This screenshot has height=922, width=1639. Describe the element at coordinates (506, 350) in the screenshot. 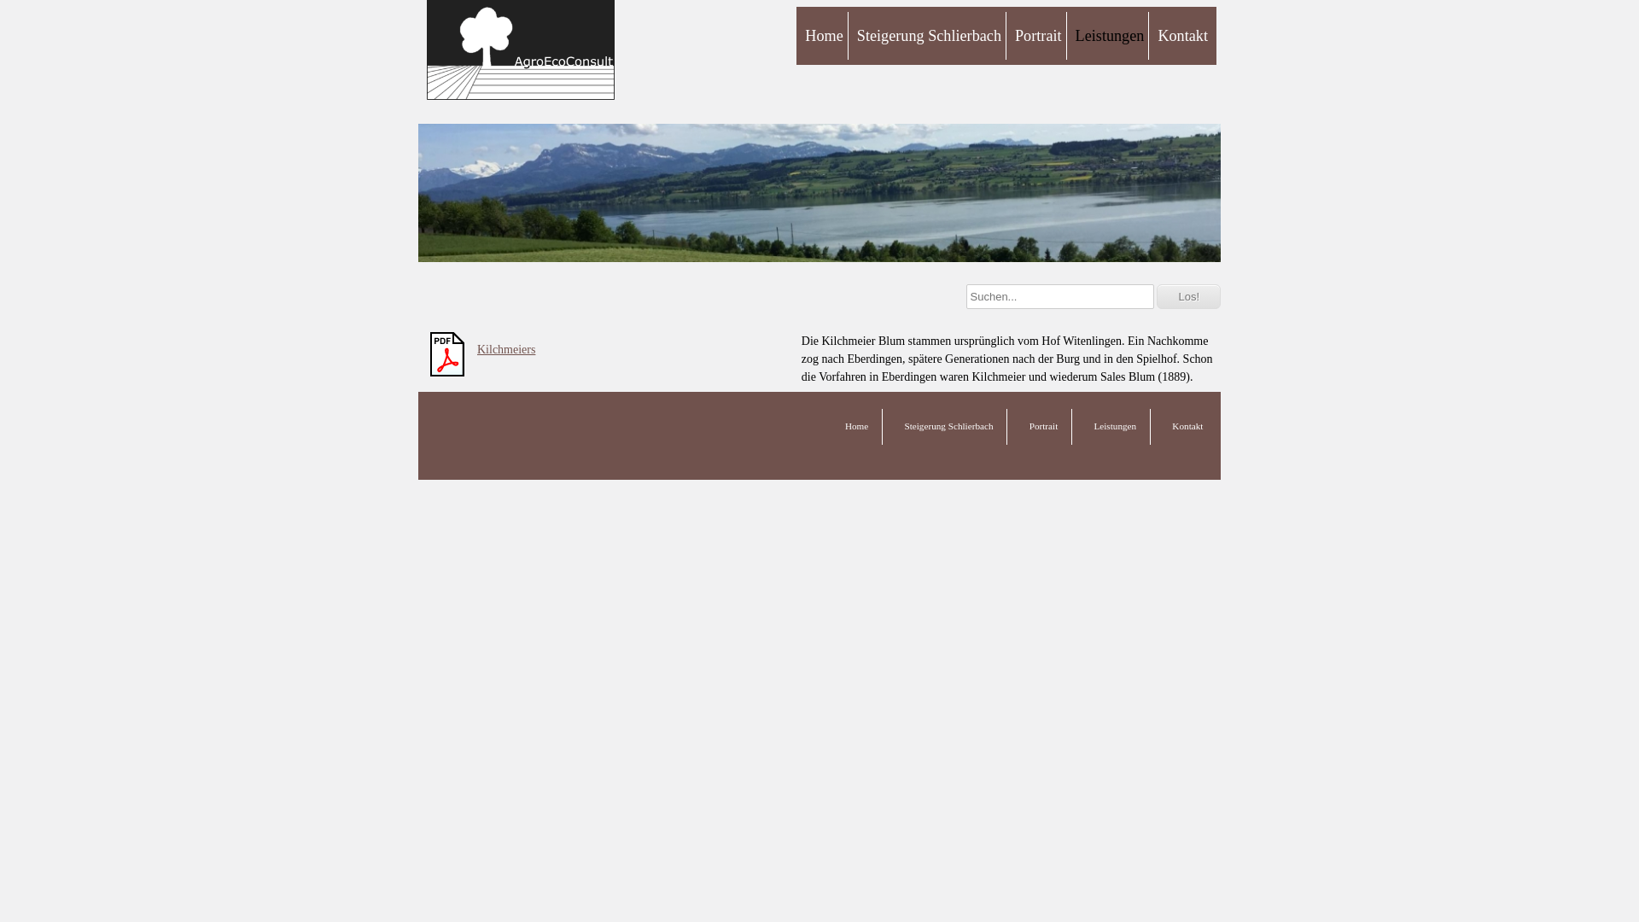

I see `Kilchmeiers` at that location.